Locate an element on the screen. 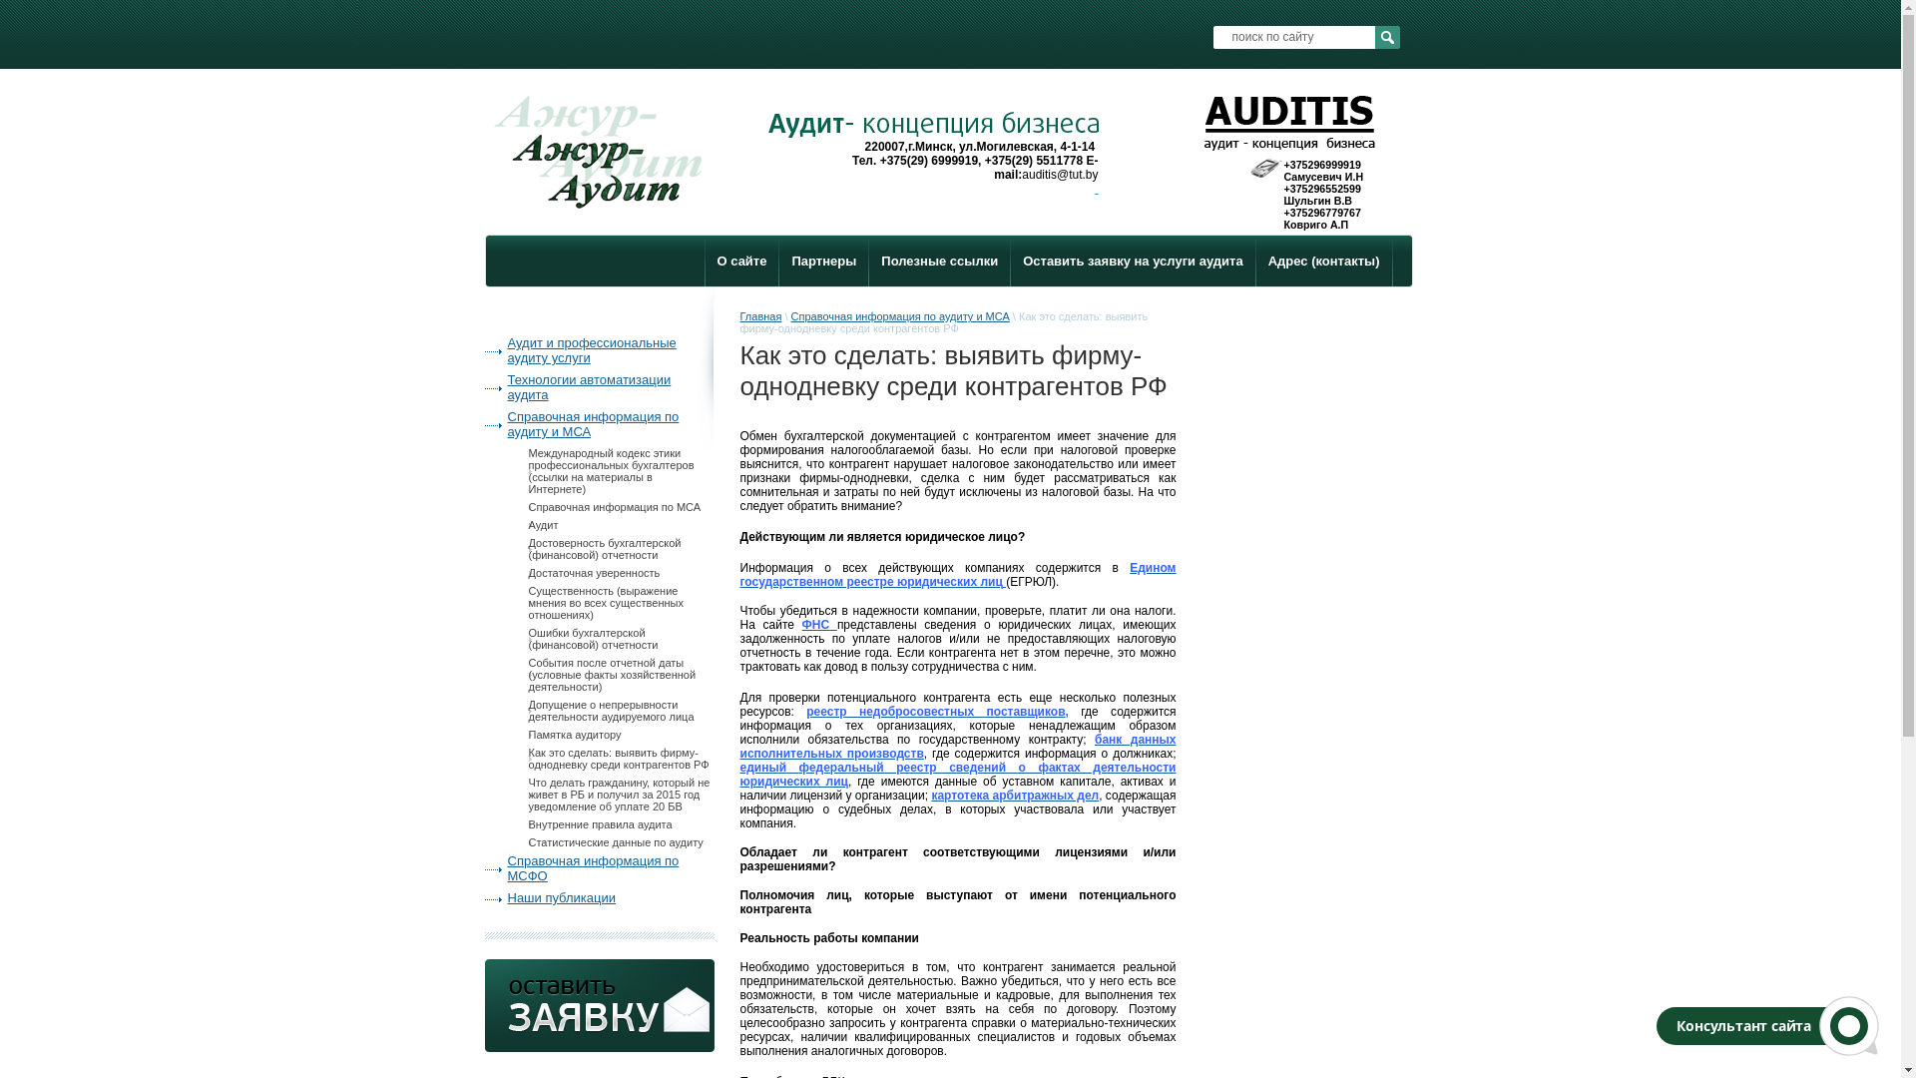 The width and height of the screenshot is (1916, 1078).   is located at coordinates (1096, 189).